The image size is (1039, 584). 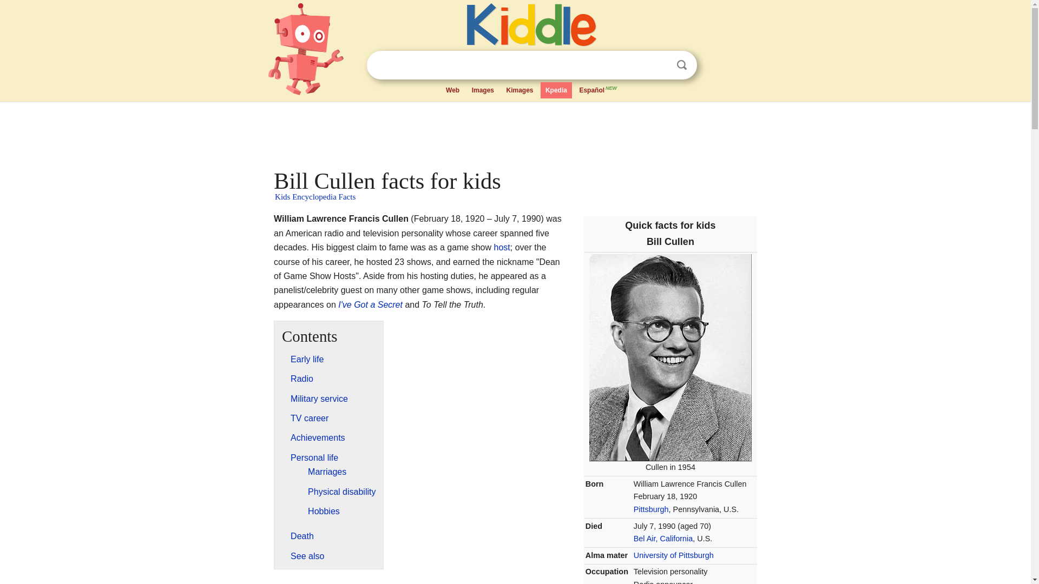 What do you see at coordinates (519, 90) in the screenshot?
I see `Kimages` at bounding box center [519, 90].